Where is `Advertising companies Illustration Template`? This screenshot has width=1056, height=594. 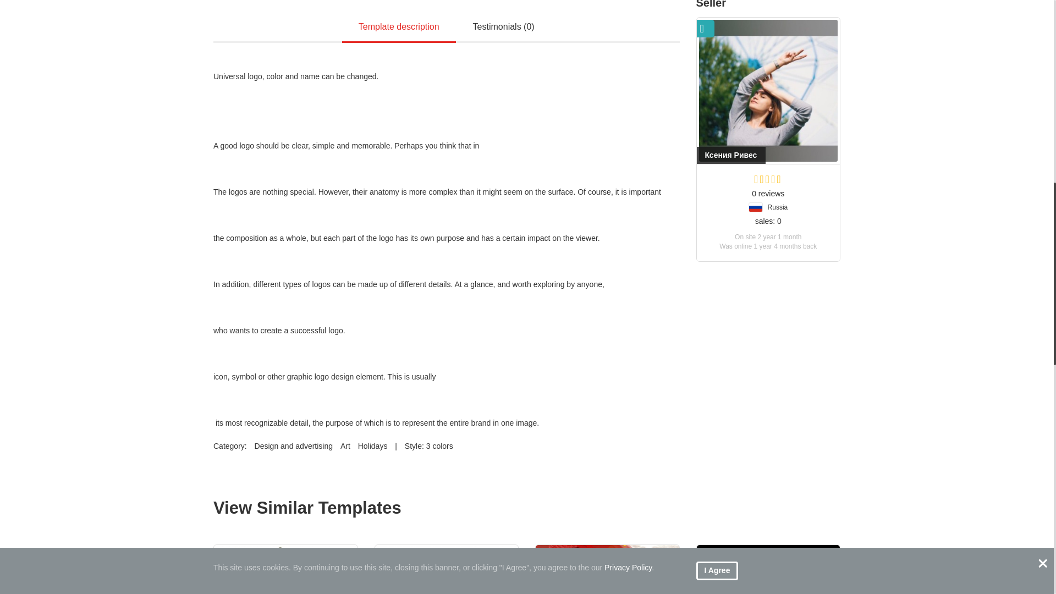
Advertising companies Illustration Template is located at coordinates (607, 570).